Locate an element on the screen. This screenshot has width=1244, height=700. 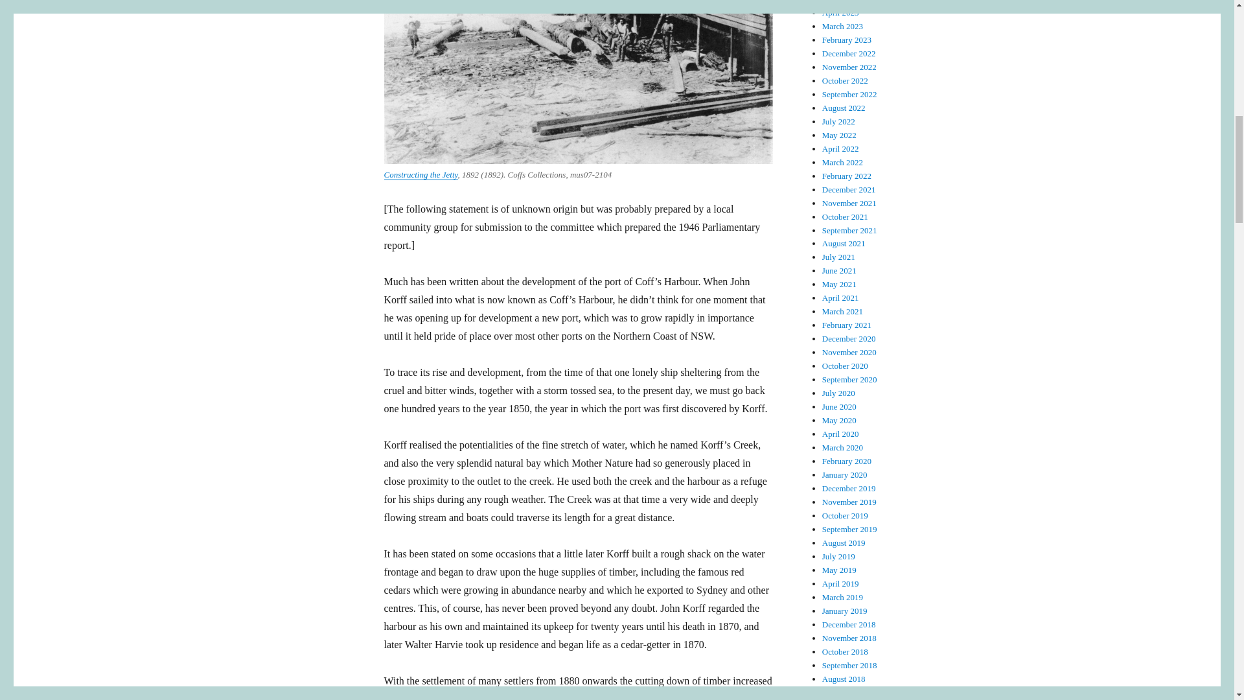
April 2022 is located at coordinates (841, 148).